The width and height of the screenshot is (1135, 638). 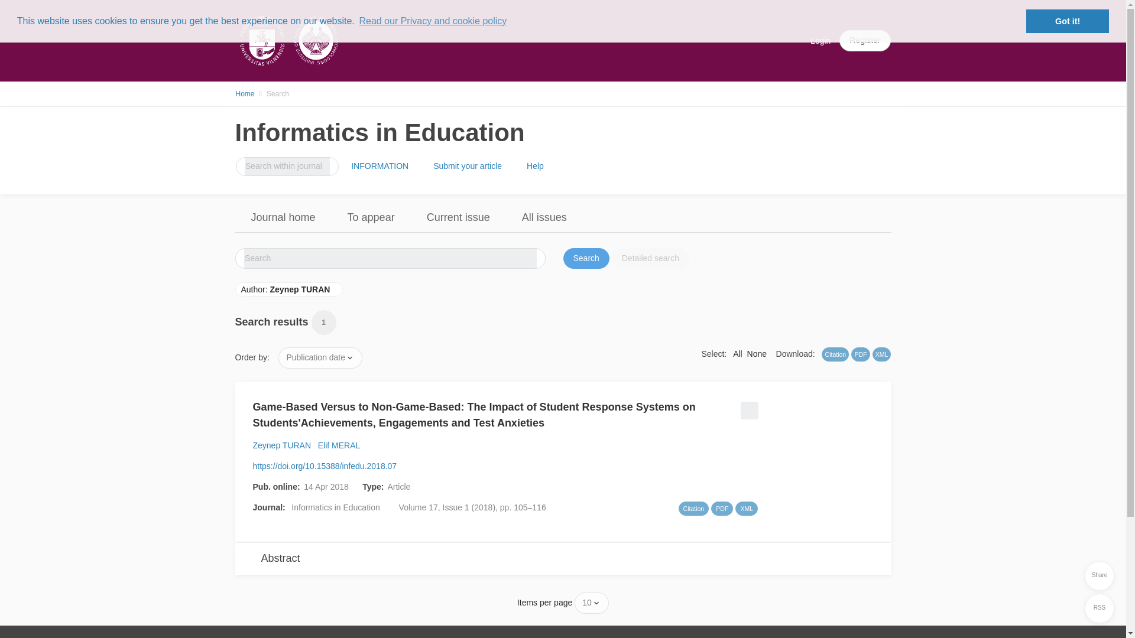 I want to click on All issues, so click(x=544, y=217).